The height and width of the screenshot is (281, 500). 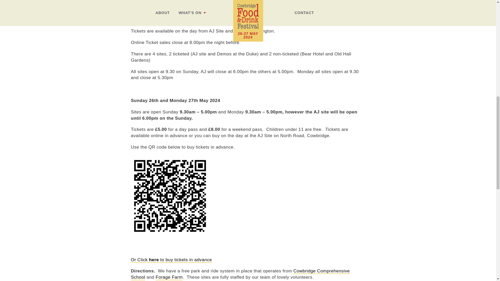 What do you see at coordinates (240, 274) in the screenshot?
I see `Cowbridge Comprehensive School` at bounding box center [240, 274].